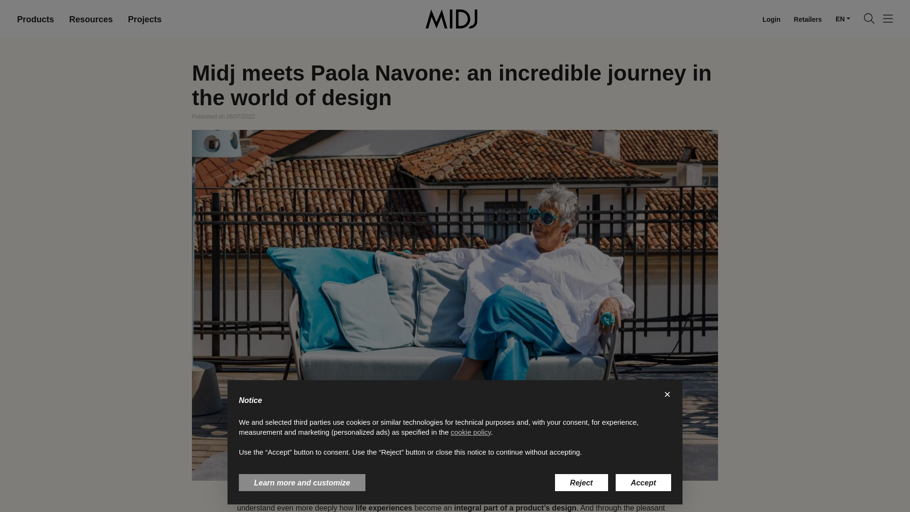  What do you see at coordinates (35, 19) in the screenshot?
I see `Products` at bounding box center [35, 19].